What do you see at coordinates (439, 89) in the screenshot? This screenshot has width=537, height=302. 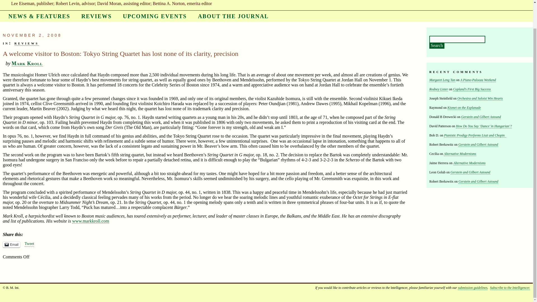 I see `Rodney Lister` at bounding box center [439, 89].